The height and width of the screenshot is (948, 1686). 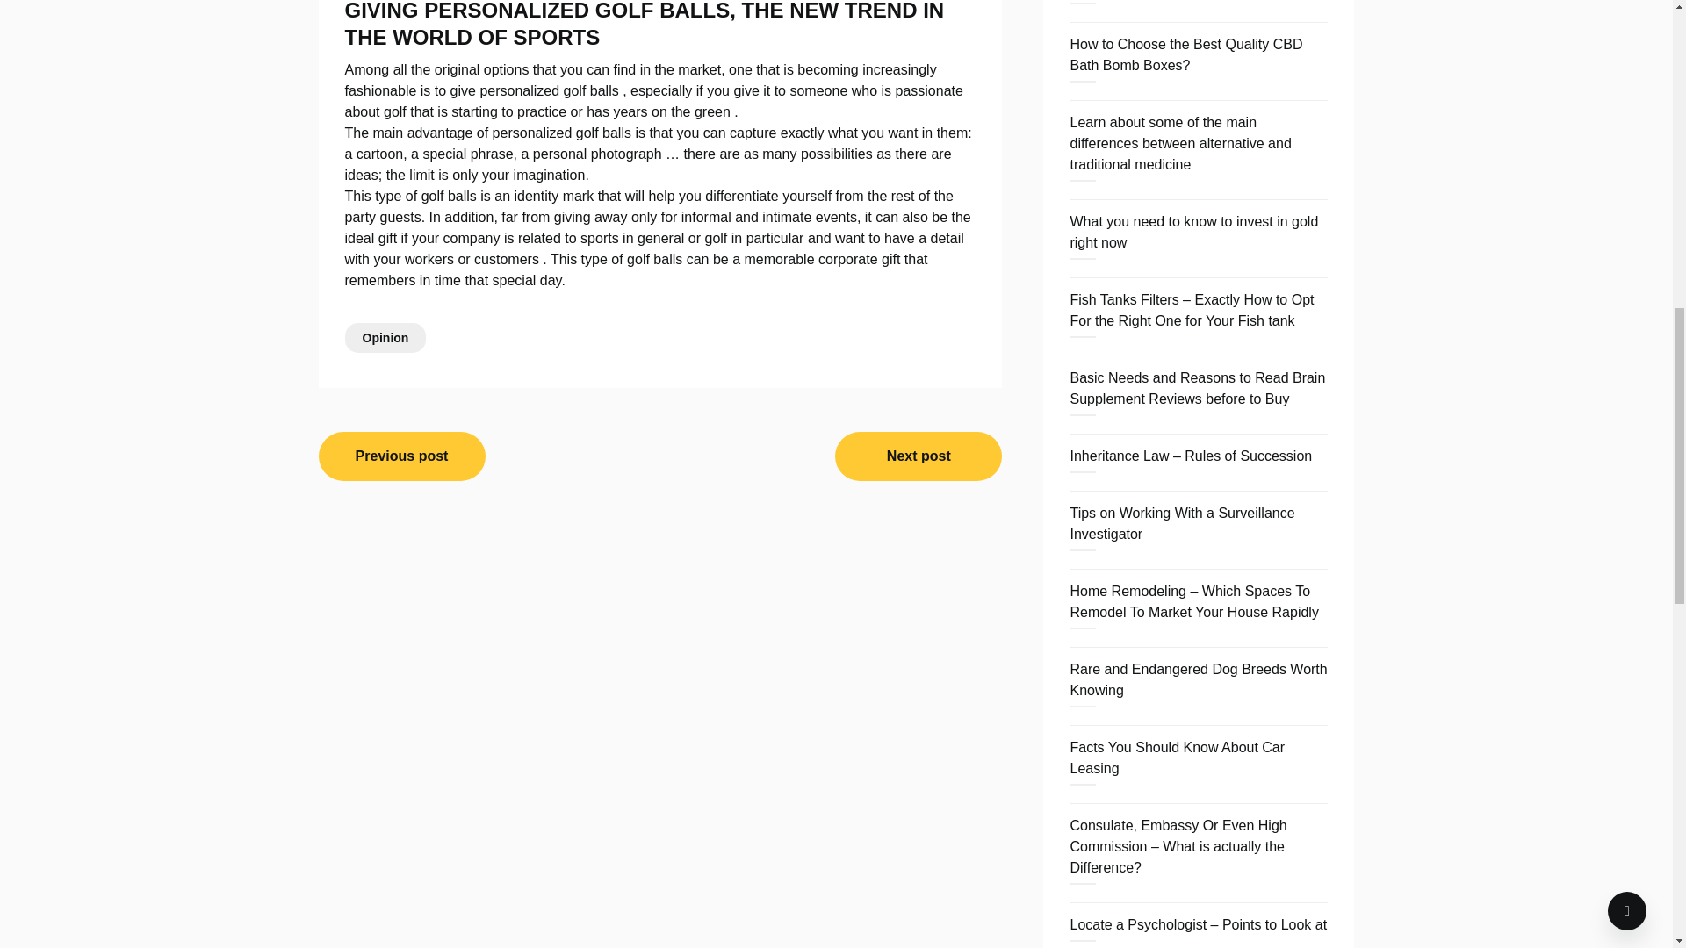 I want to click on Tips on Working With a Surveillance Investigator, so click(x=1182, y=523).